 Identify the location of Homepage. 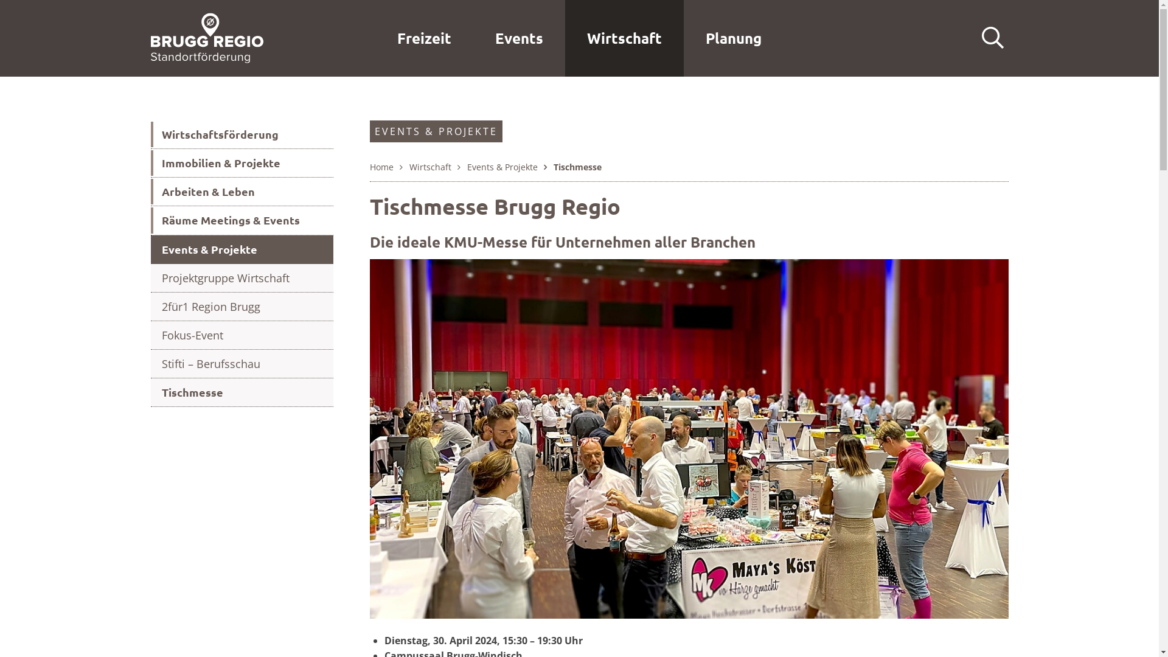
(207, 37).